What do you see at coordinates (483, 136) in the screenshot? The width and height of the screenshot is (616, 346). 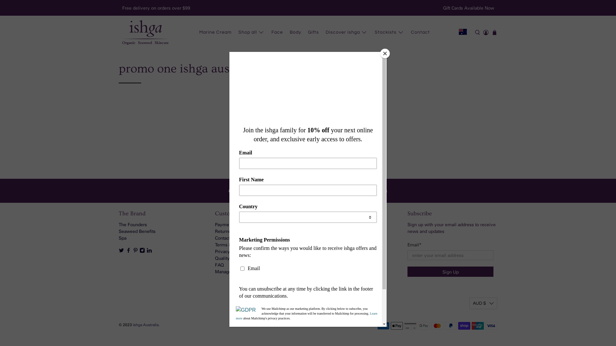 I see `TWD` at bounding box center [483, 136].